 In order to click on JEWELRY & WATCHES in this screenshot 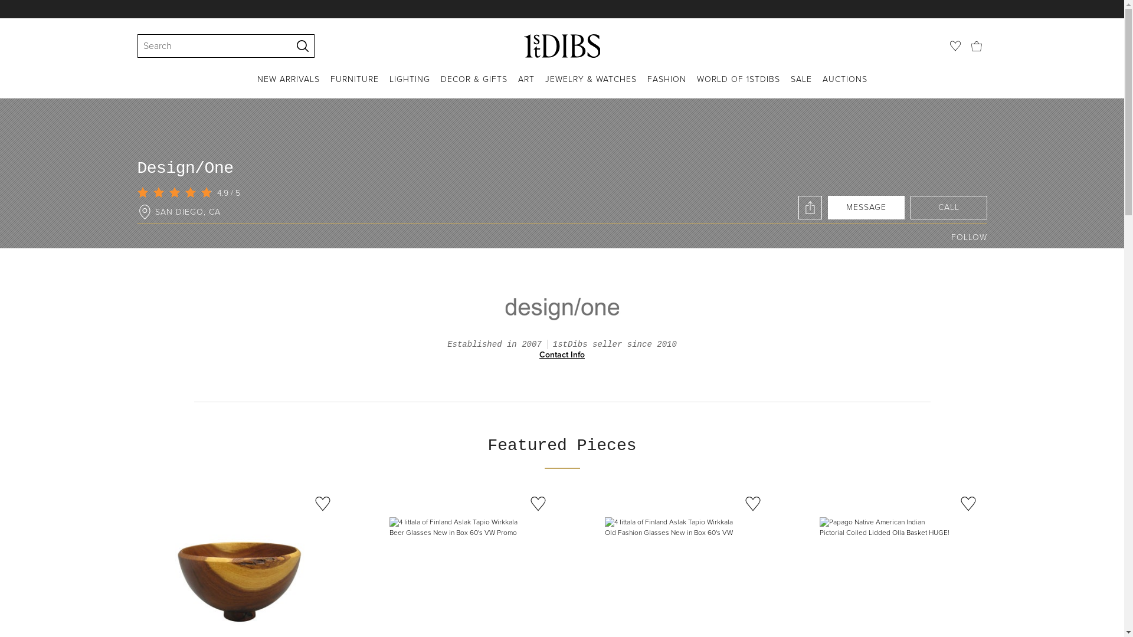, I will do `click(591, 86)`.